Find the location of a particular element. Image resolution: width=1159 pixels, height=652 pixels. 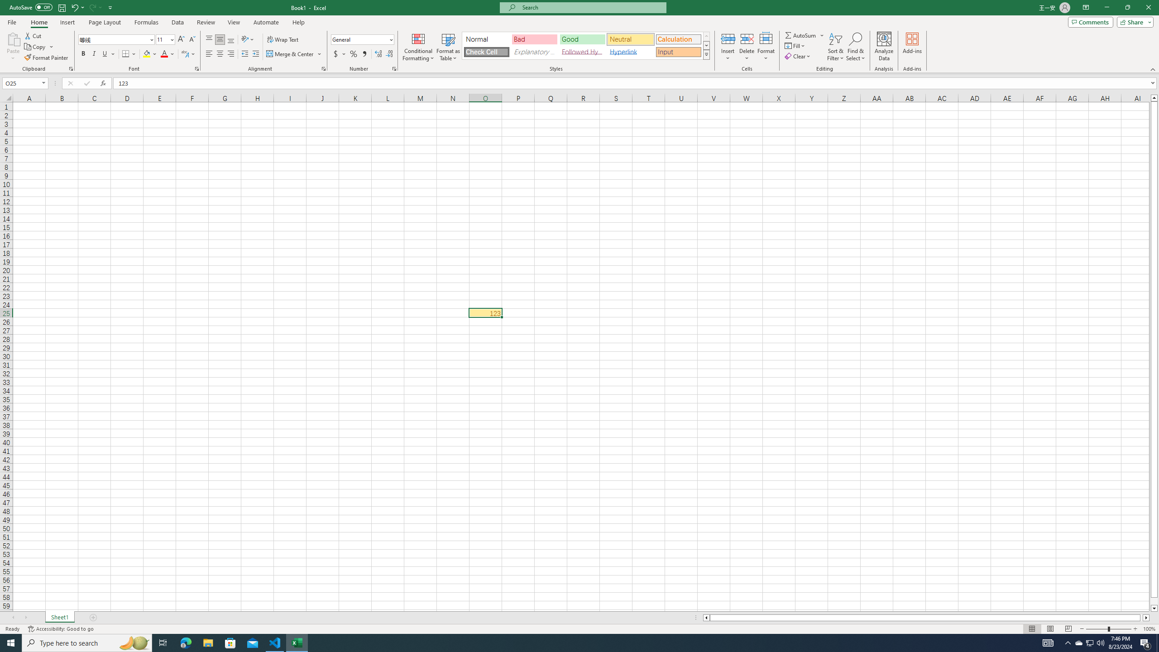

Insert is located at coordinates (728, 47).